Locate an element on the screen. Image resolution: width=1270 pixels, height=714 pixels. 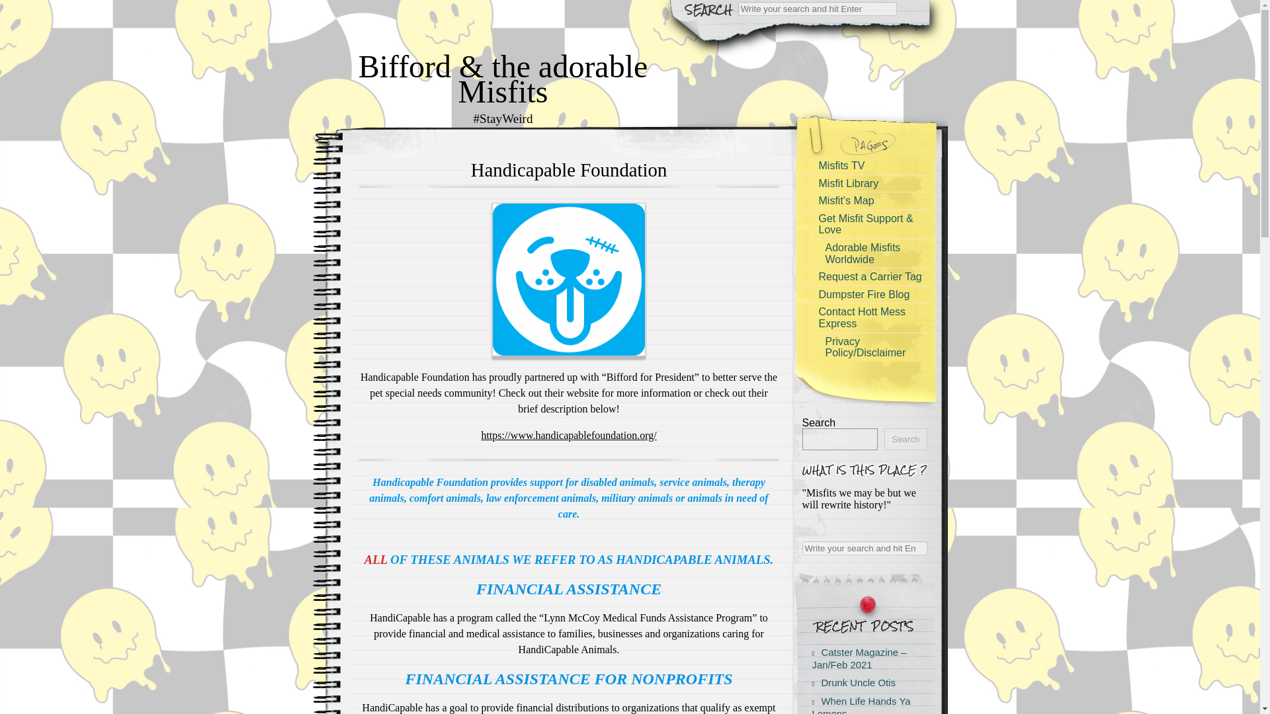
Contact Hott Mess Express is located at coordinates (866, 317).